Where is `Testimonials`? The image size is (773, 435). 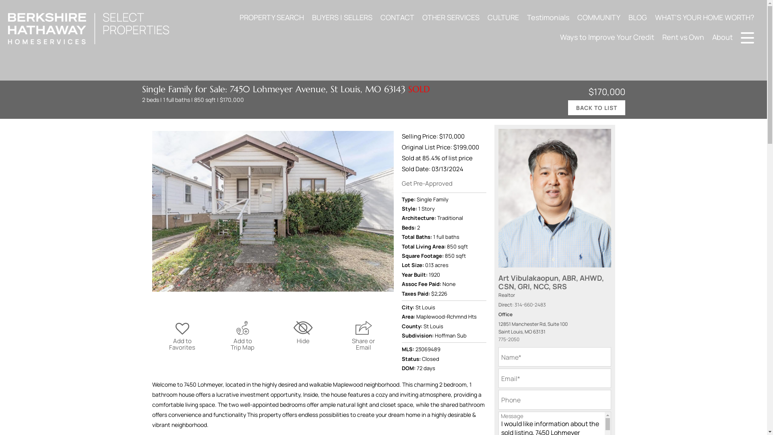
Testimonials is located at coordinates (548, 17).